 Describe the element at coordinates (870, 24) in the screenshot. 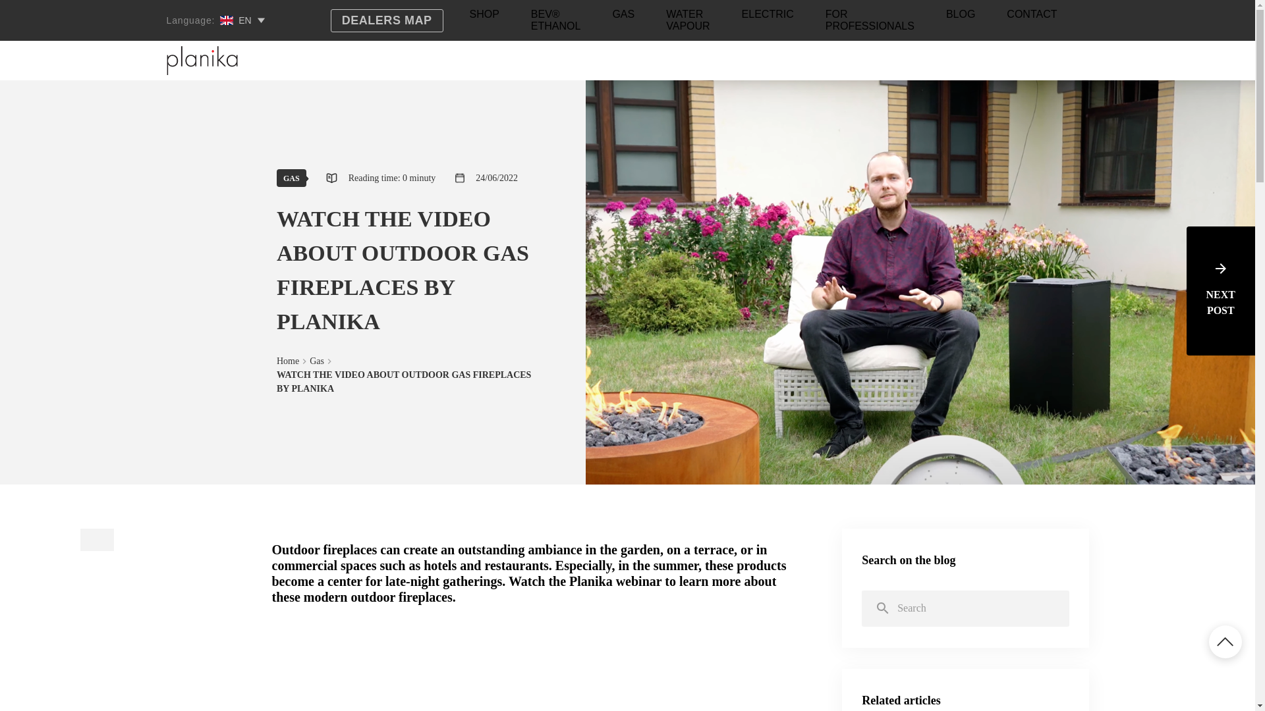

I see `FOR PROFESSIONALS` at that location.